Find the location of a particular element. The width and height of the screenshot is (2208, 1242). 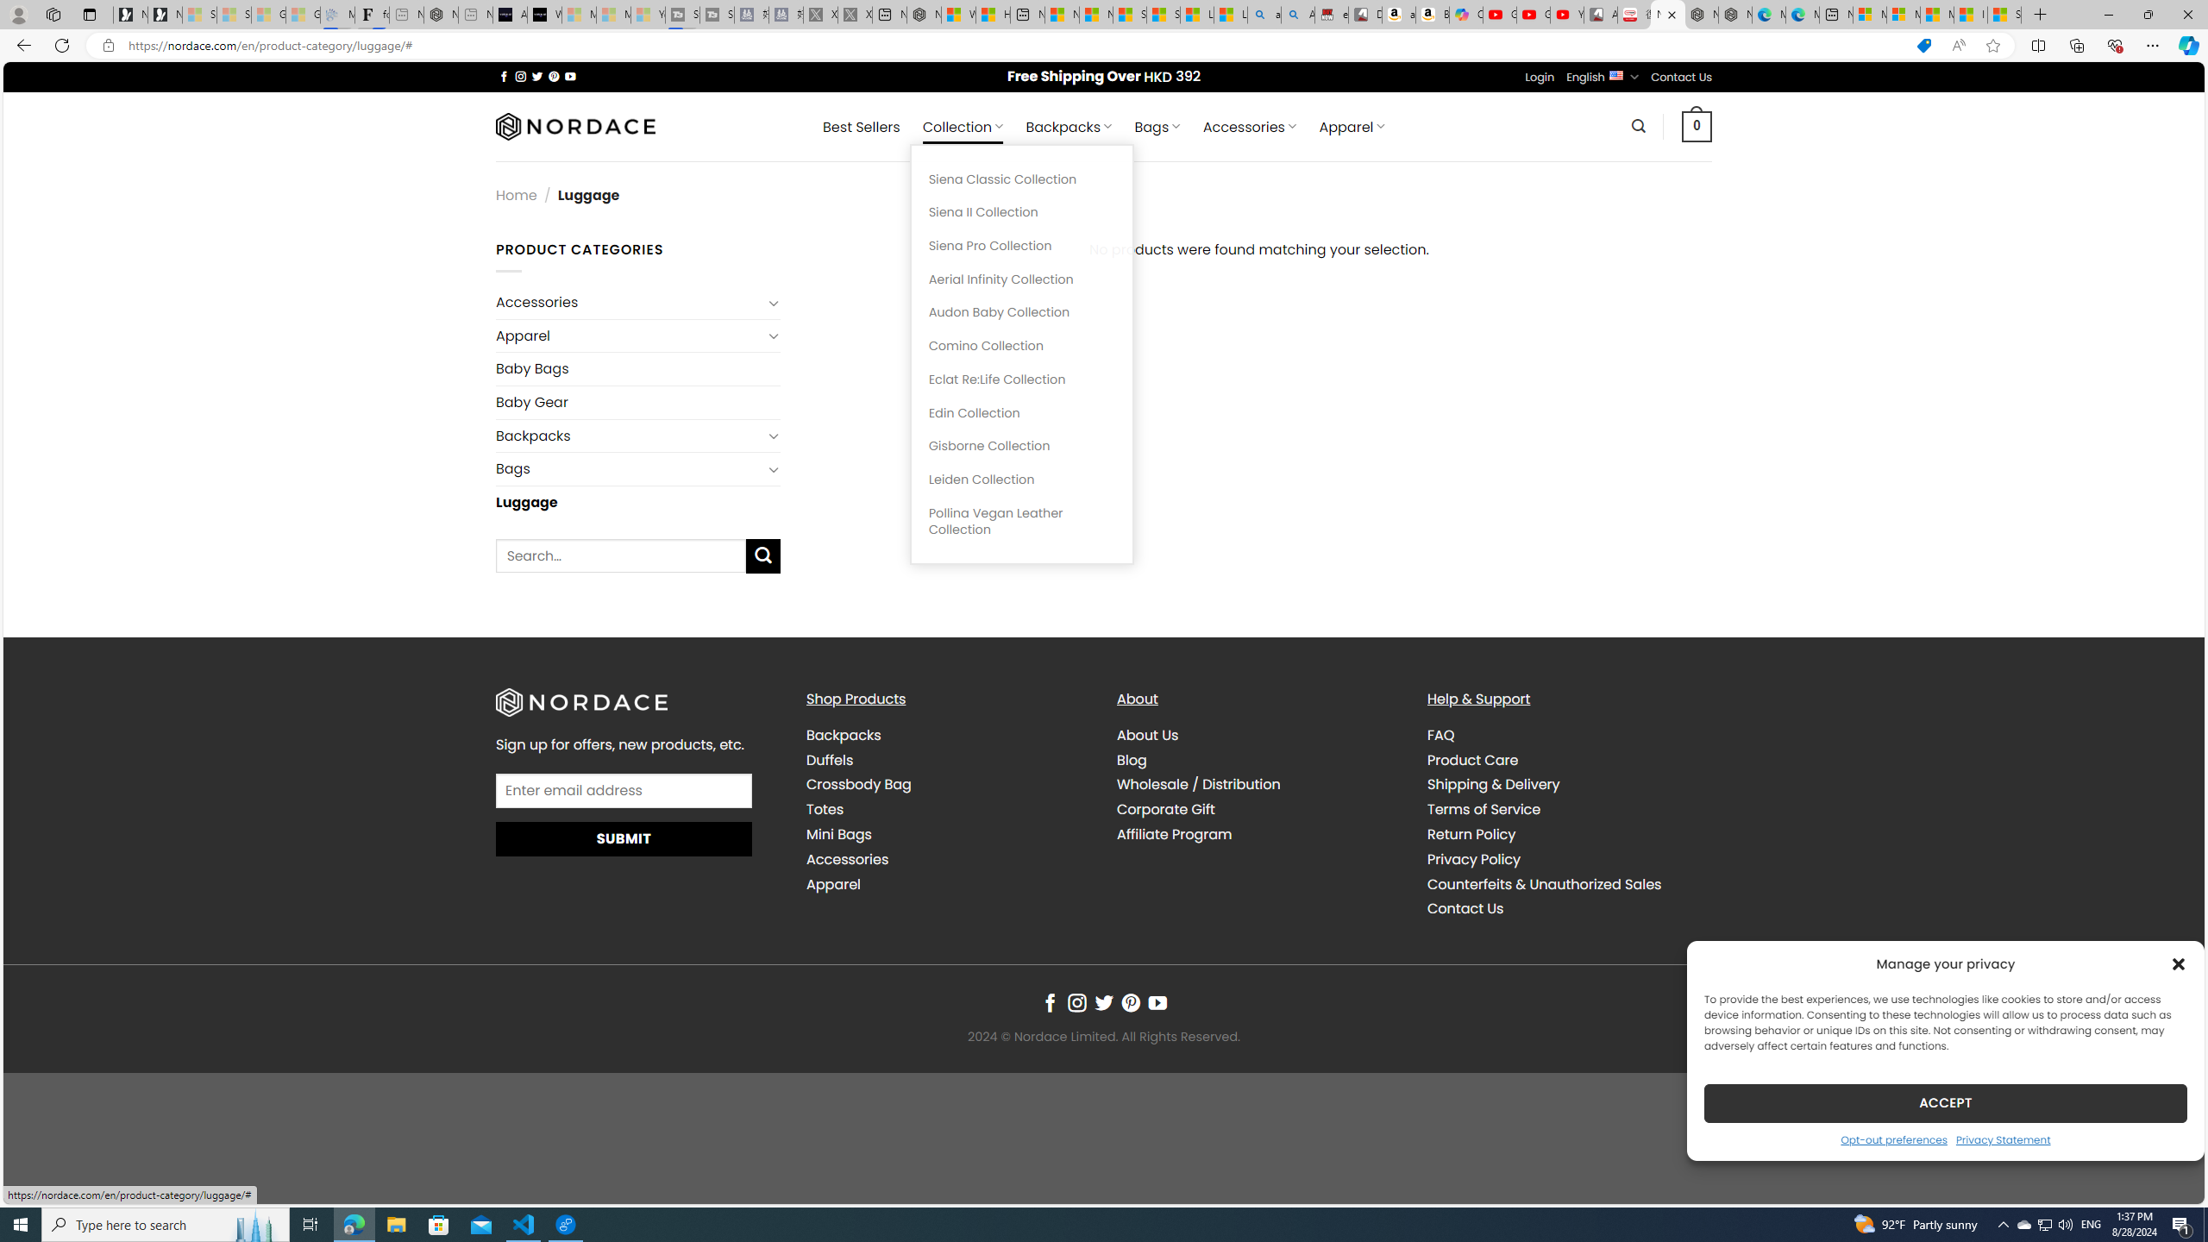

AutomationID: input_4_1 is located at coordinates (624, 790).